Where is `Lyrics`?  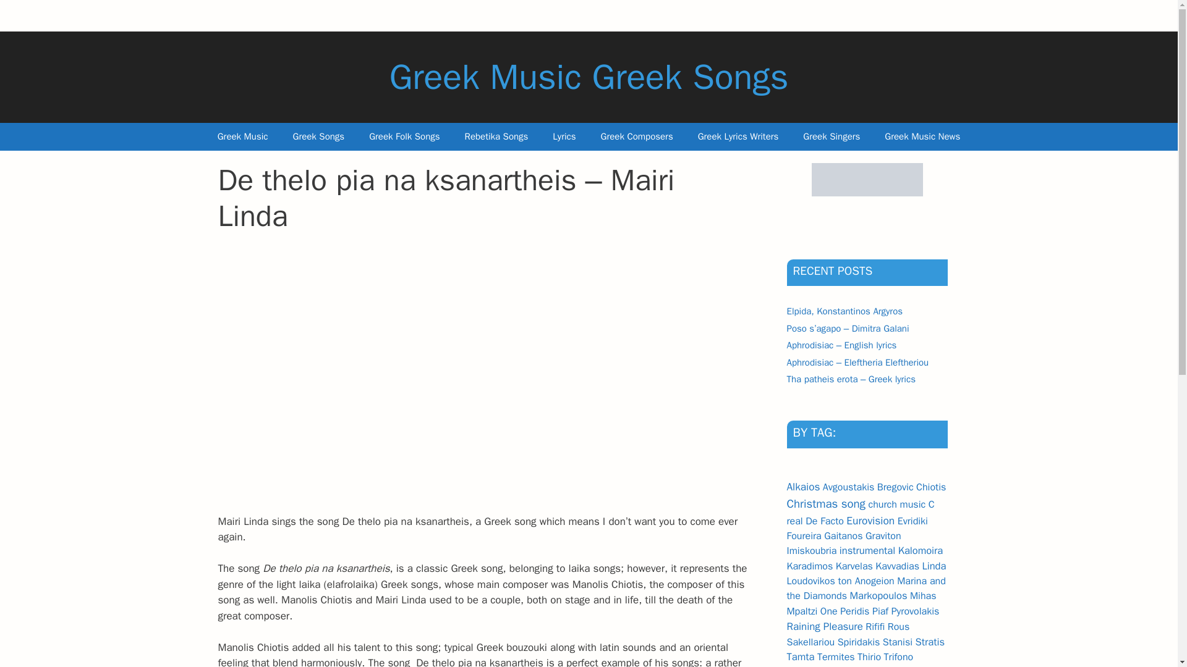
Lyrics is located at coordinates (564, 136).